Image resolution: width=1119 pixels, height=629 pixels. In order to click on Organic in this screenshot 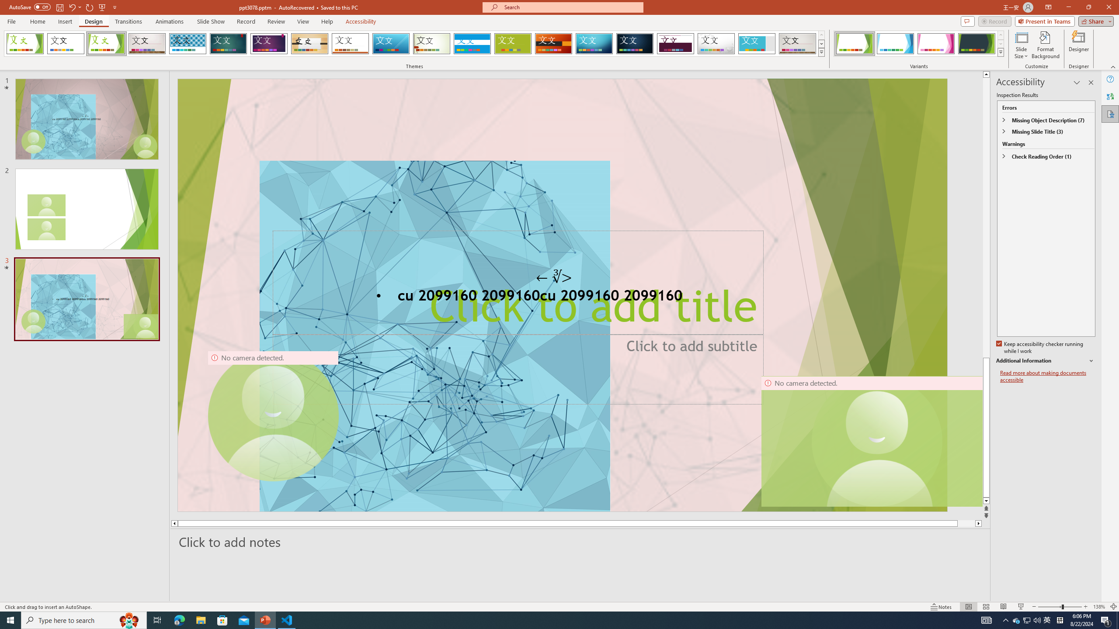, I will do `click(310, 44)`.